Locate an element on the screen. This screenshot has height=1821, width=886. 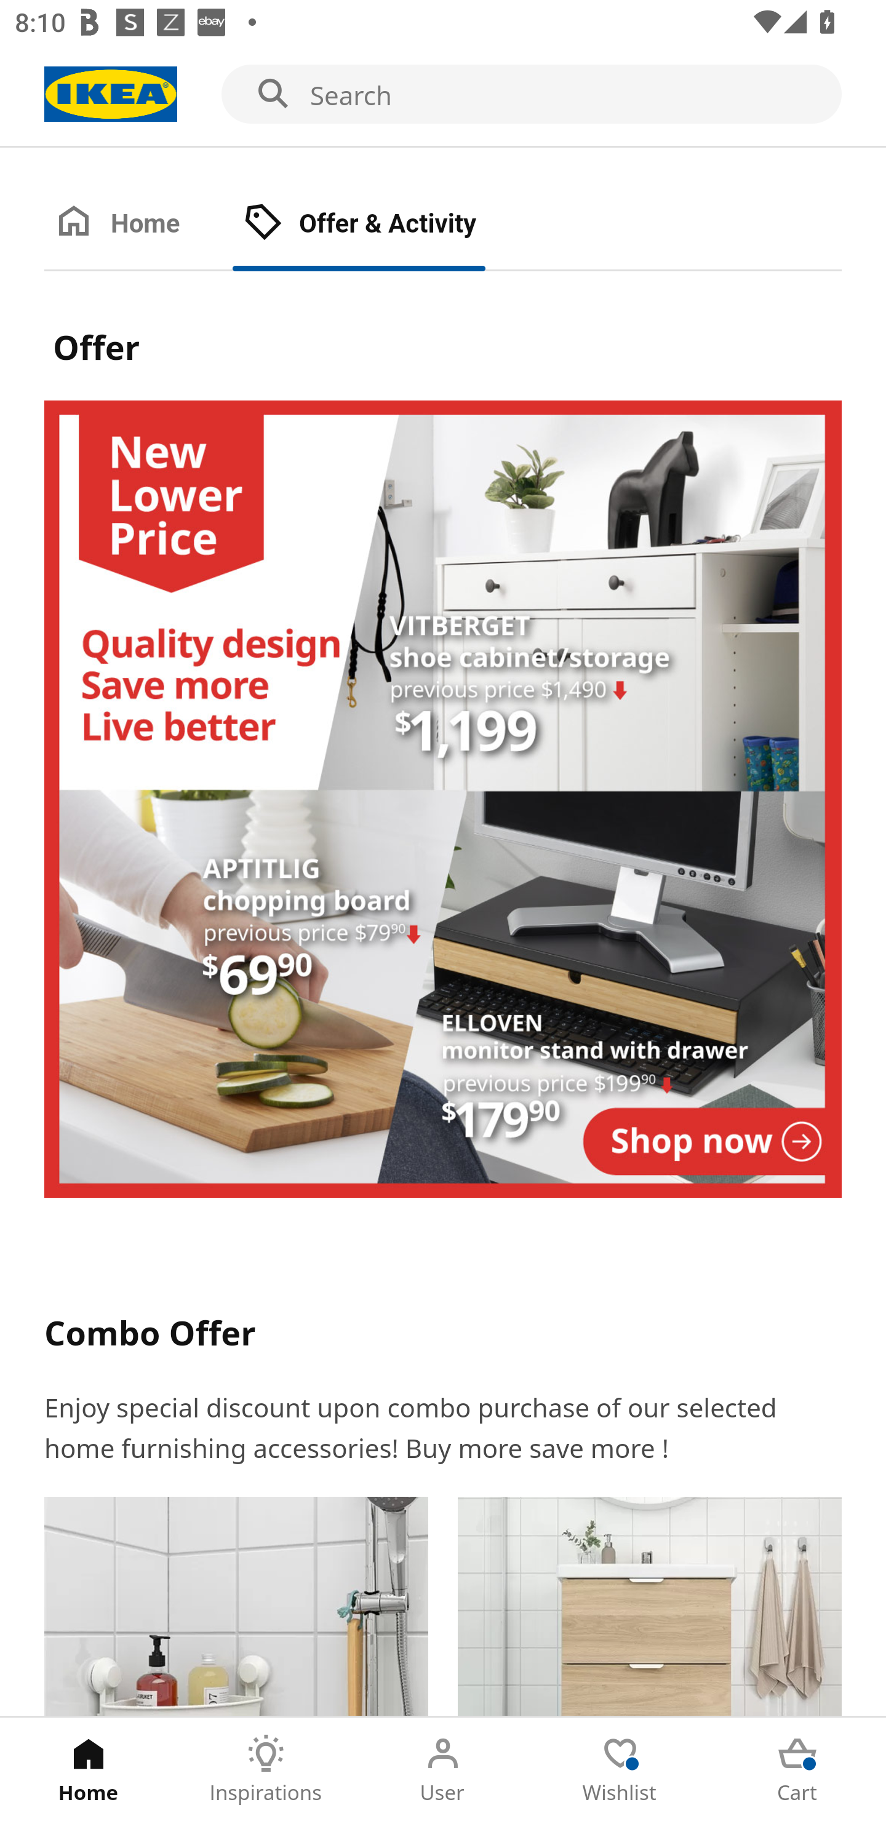
Inspirations
Tab 2 of 5 is located at coordinates (266, 1769).